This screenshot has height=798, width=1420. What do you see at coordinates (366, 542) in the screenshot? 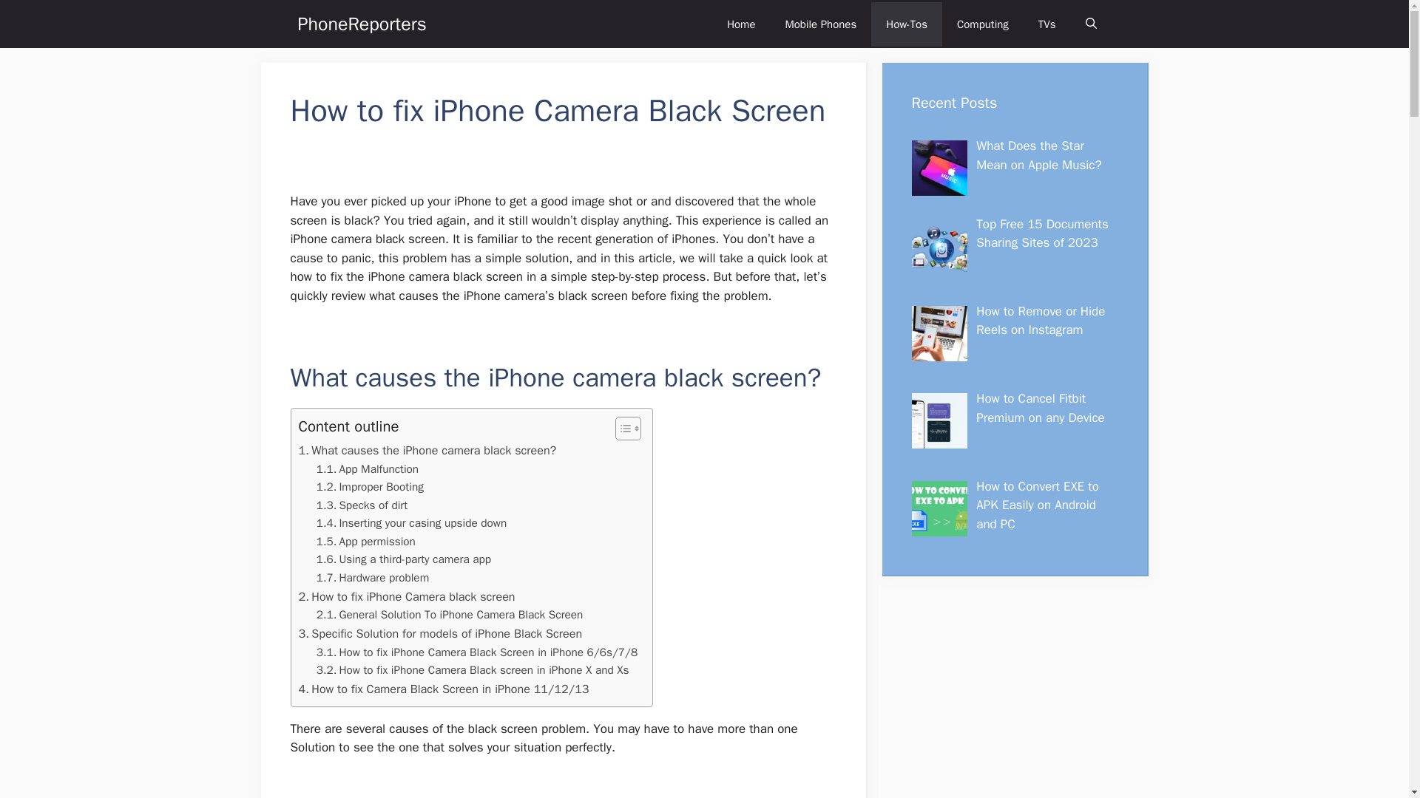
I see `App permission` at bounding box center [366, 542].